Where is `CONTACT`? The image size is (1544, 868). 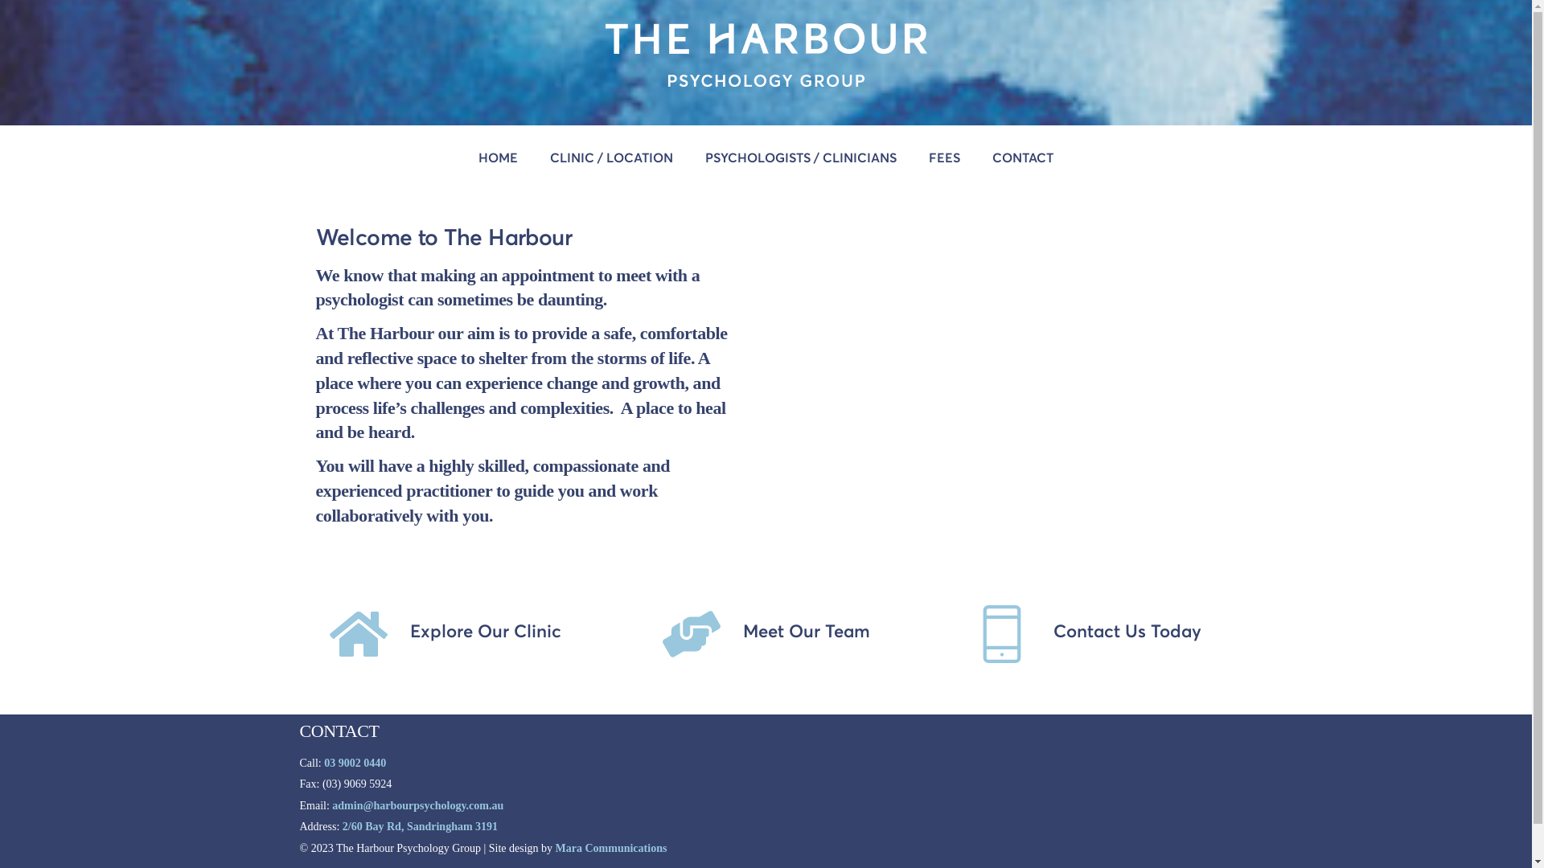 CONTACT is located at coordinates (1023, 158).